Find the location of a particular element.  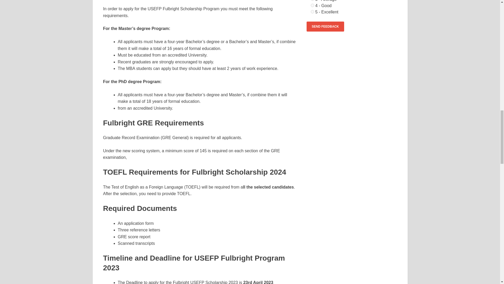

SEND FEEDBACK is located at coordinates (325, 26).